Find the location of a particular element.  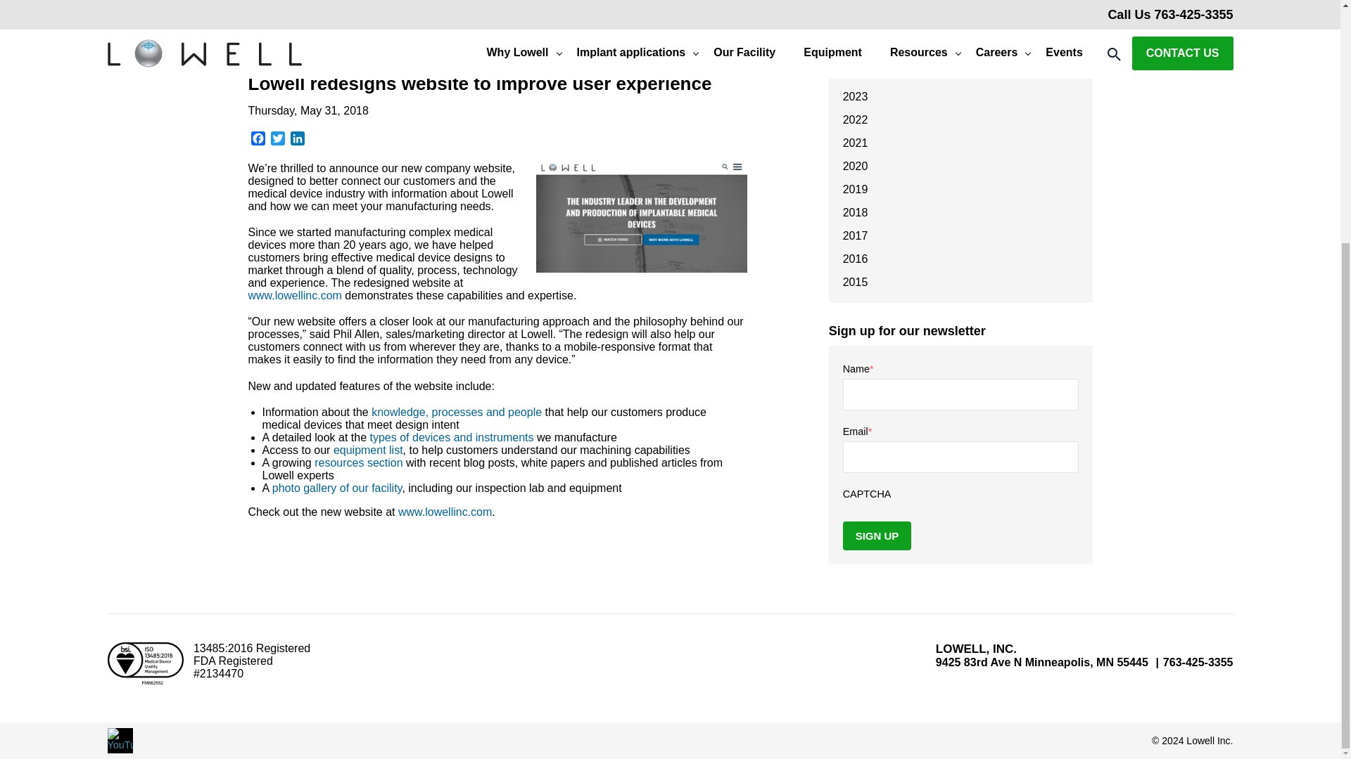

photo gallery of our facility is located at coordinates (338, 488).